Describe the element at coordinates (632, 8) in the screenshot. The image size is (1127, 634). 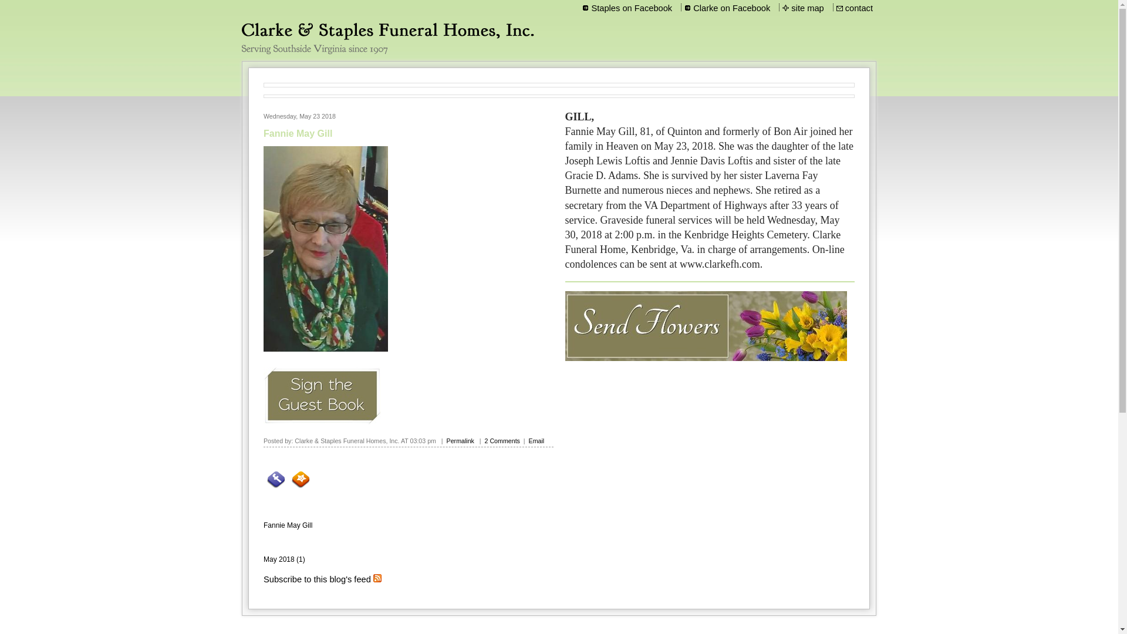
I see `Staples on Facebook` at that location.